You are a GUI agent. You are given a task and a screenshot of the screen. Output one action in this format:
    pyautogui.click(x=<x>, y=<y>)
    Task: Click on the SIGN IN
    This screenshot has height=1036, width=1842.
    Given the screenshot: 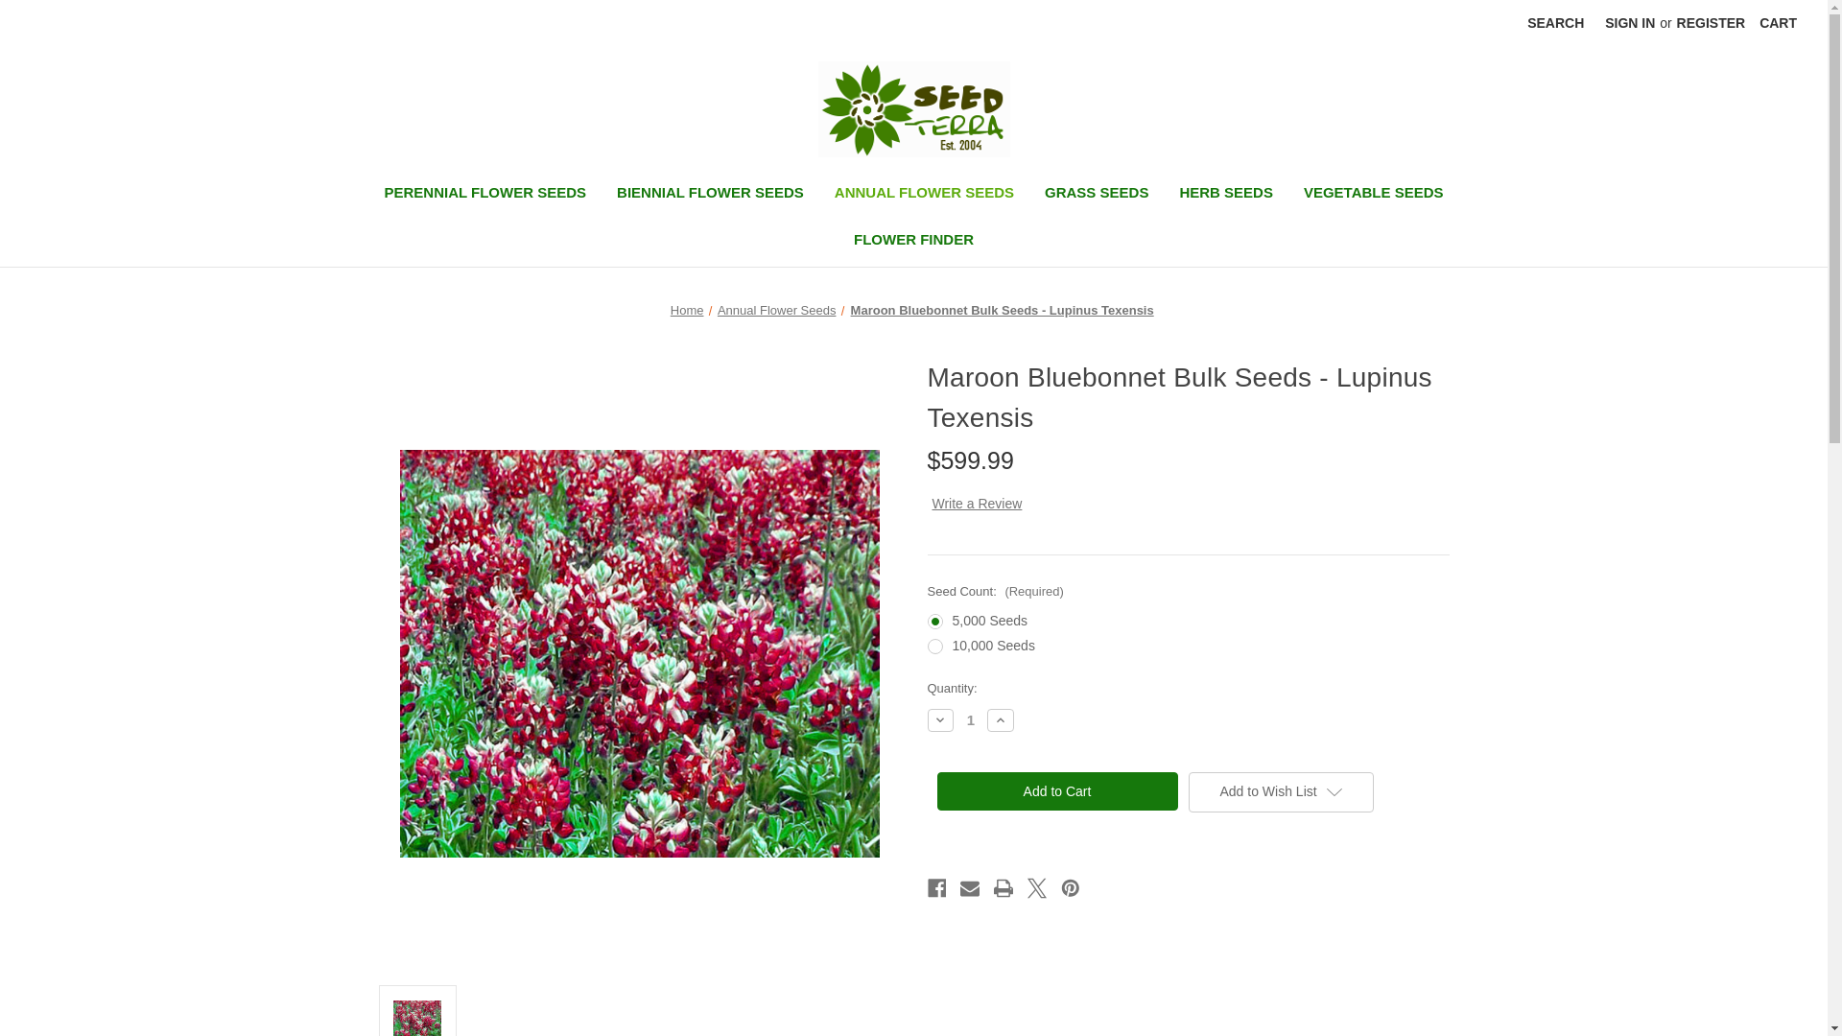 What is the action you would take?
    pyautogui.click(x=1629, y=23)
    